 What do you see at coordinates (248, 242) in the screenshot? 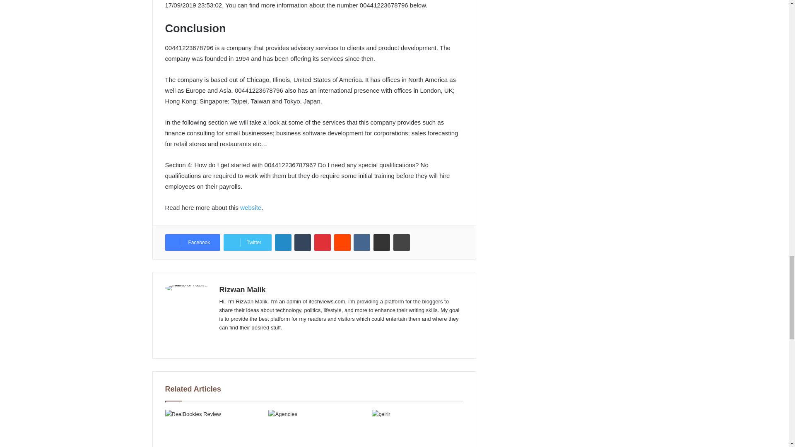
I see `Twitter` at bounding box center [248, 242].